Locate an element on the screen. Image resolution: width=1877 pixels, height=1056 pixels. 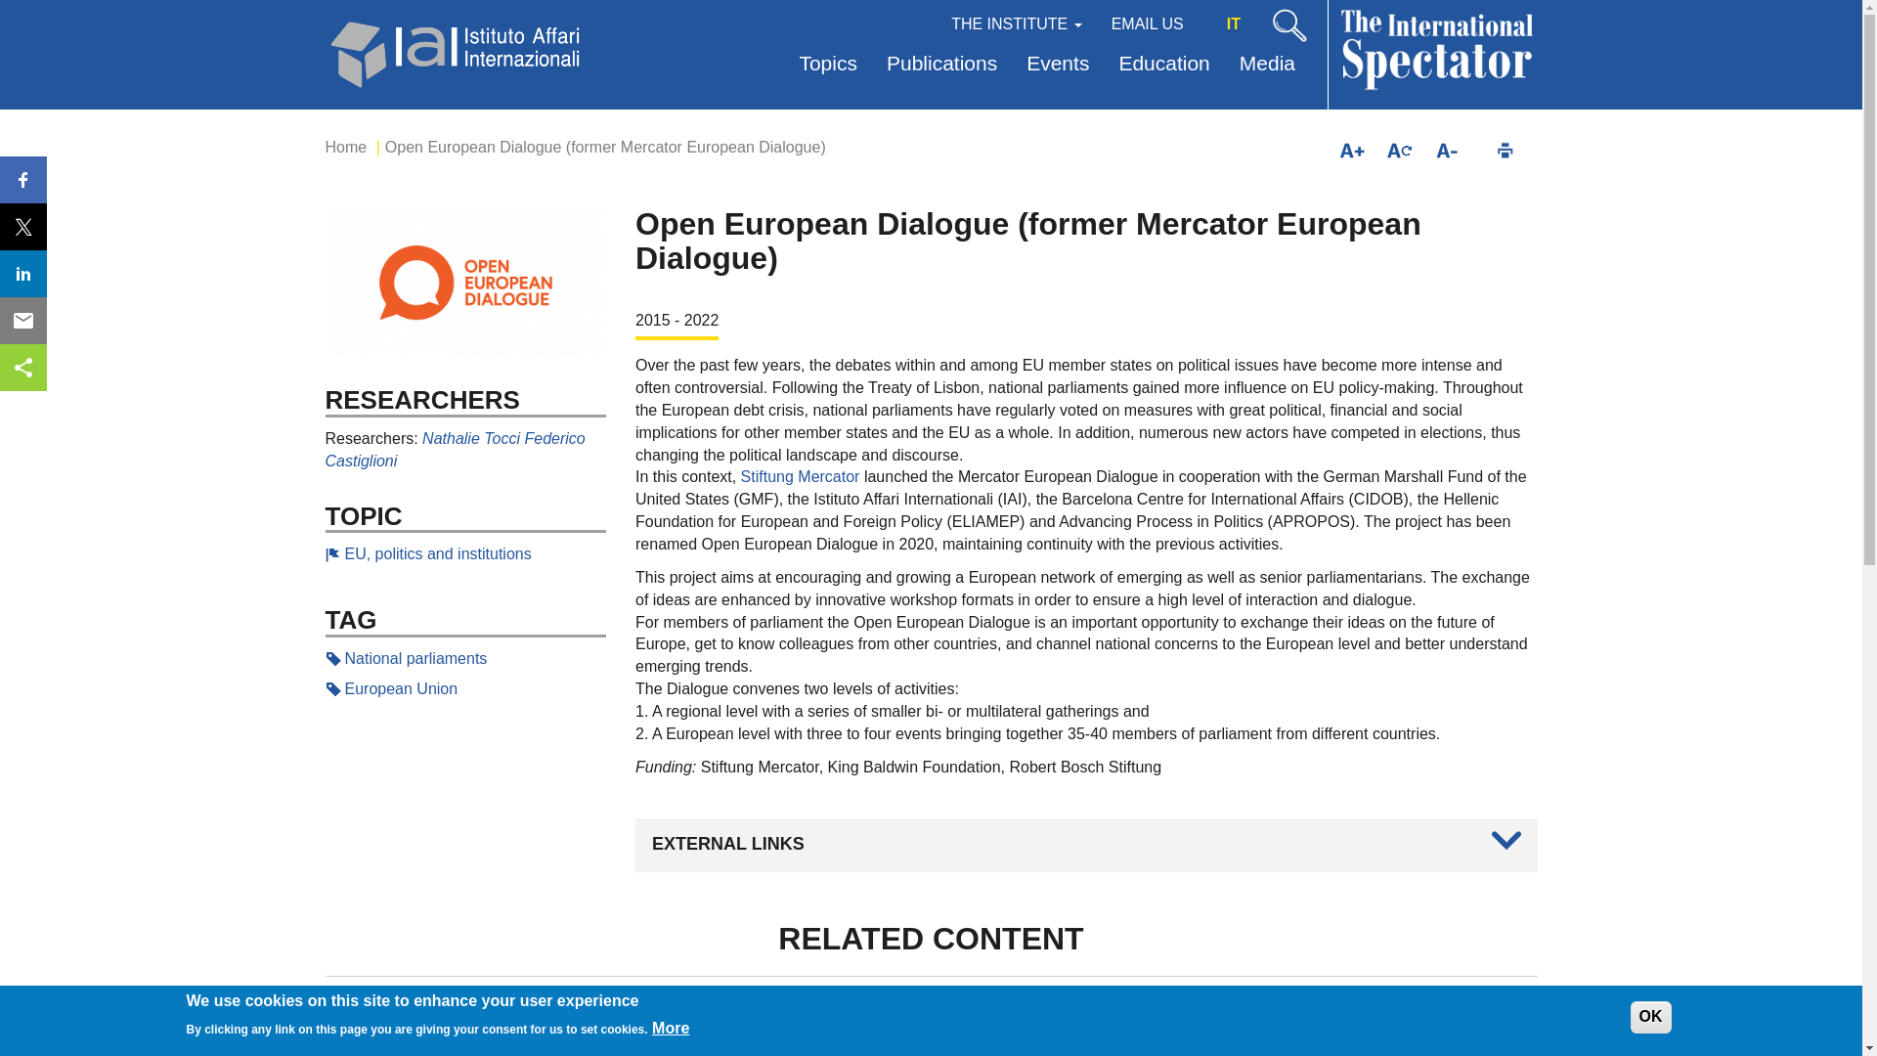
go to Home page is located at coordinates (457, 51).